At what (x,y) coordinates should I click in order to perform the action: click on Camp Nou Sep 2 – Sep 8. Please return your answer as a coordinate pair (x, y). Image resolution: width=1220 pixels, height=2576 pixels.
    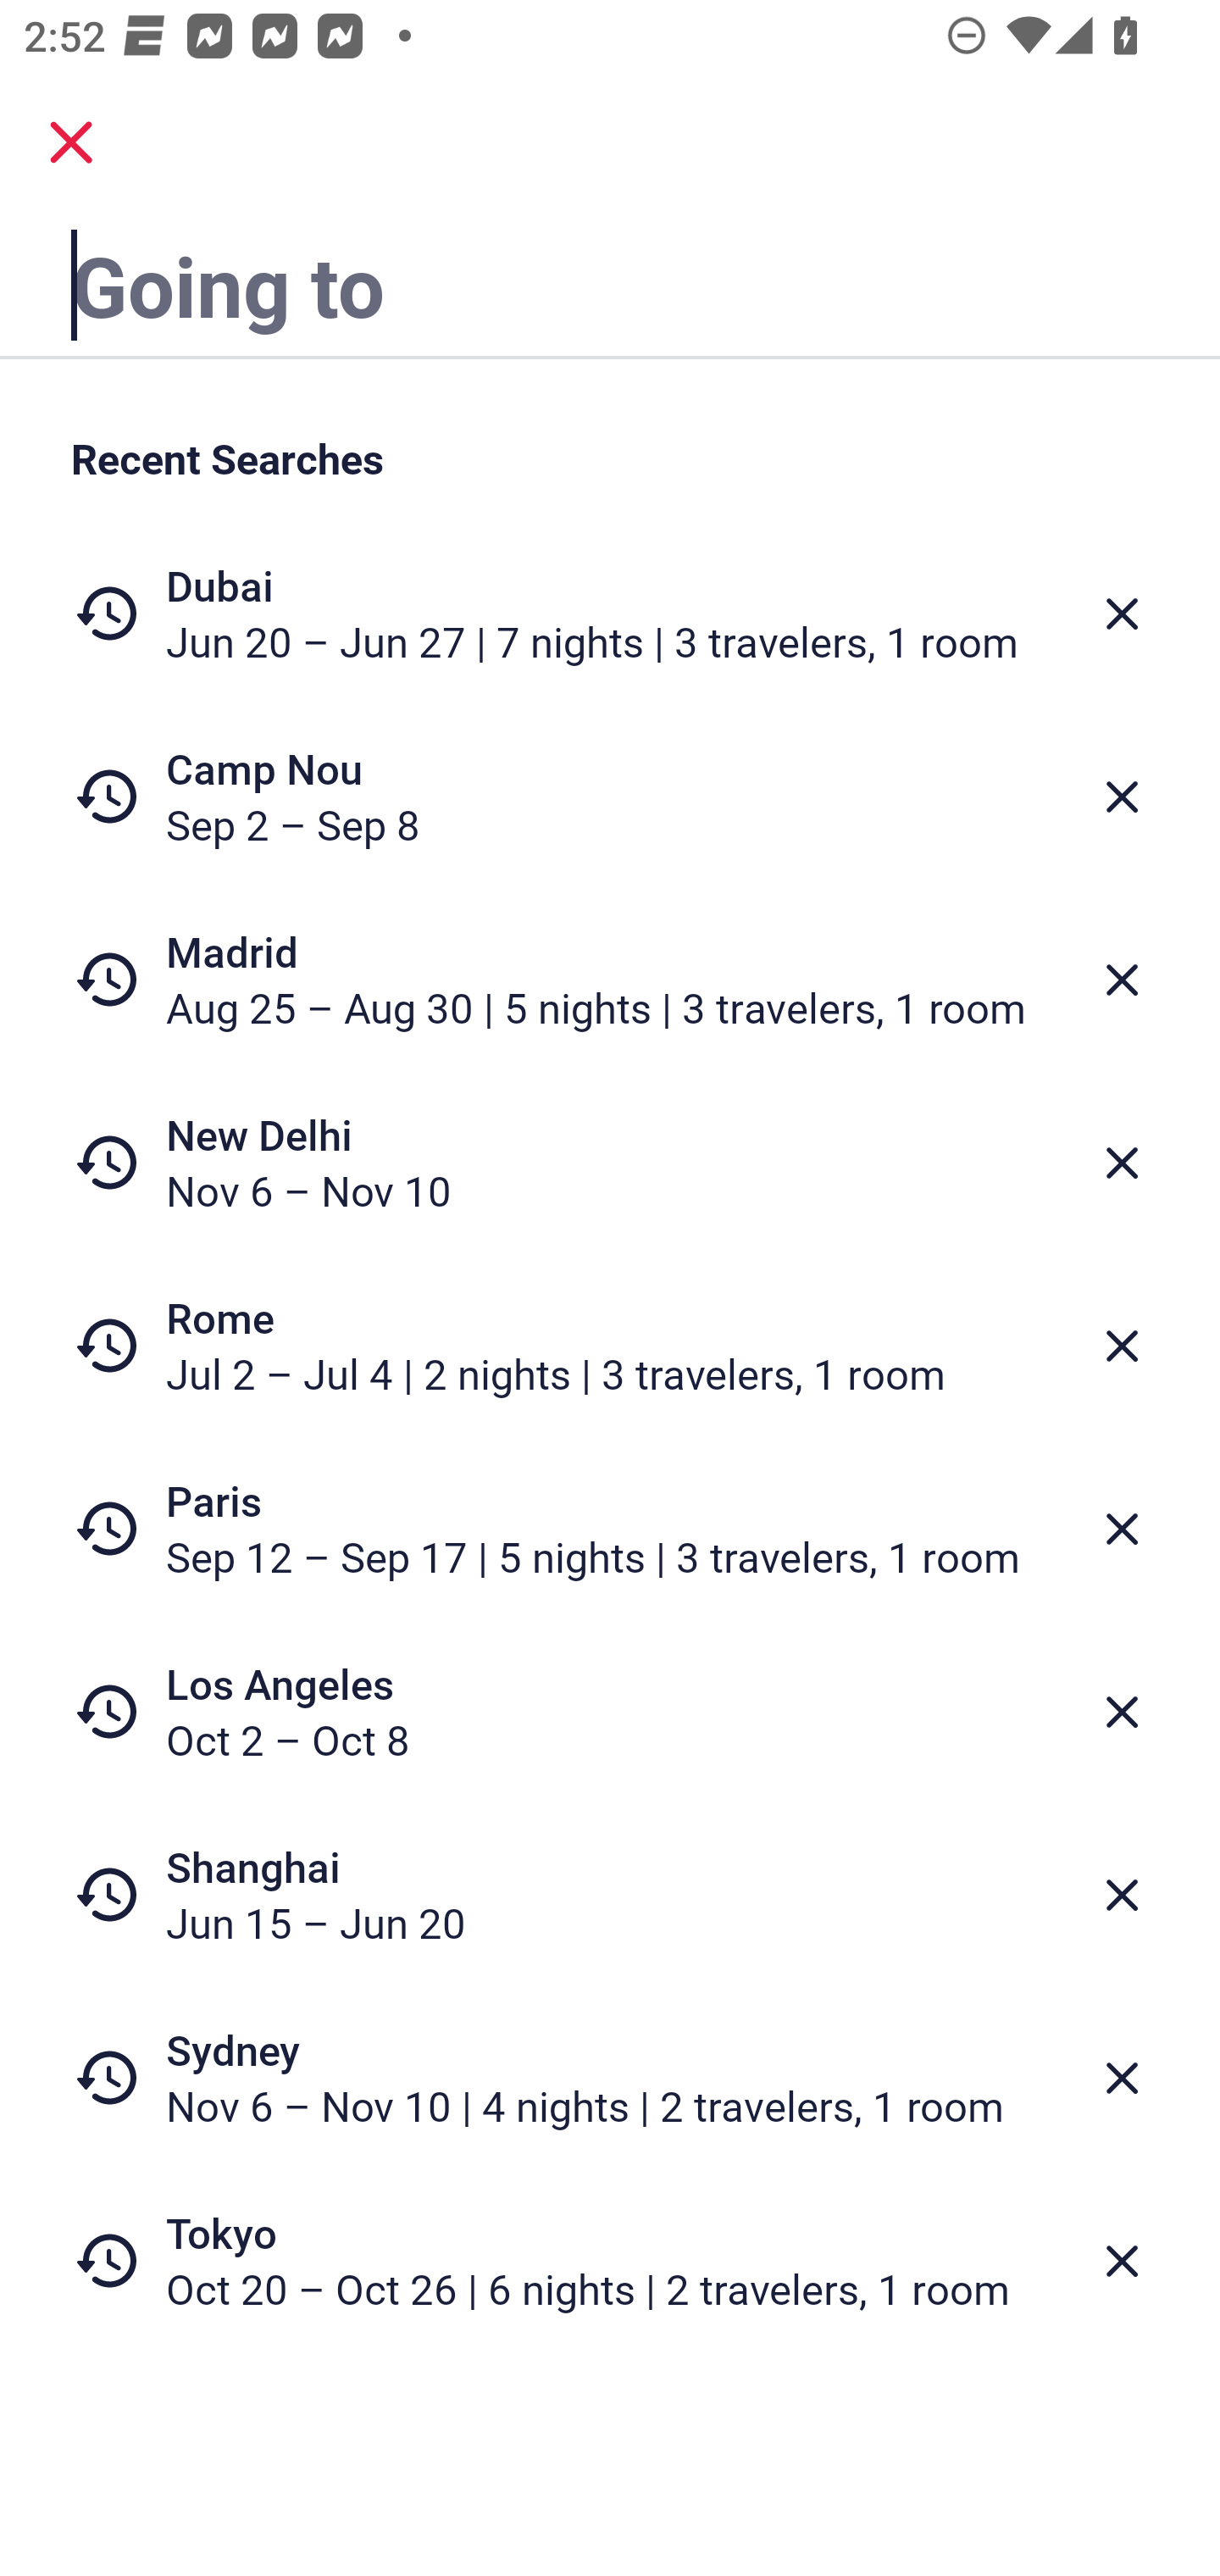
    Looking at the image, I should click on (610, 797).